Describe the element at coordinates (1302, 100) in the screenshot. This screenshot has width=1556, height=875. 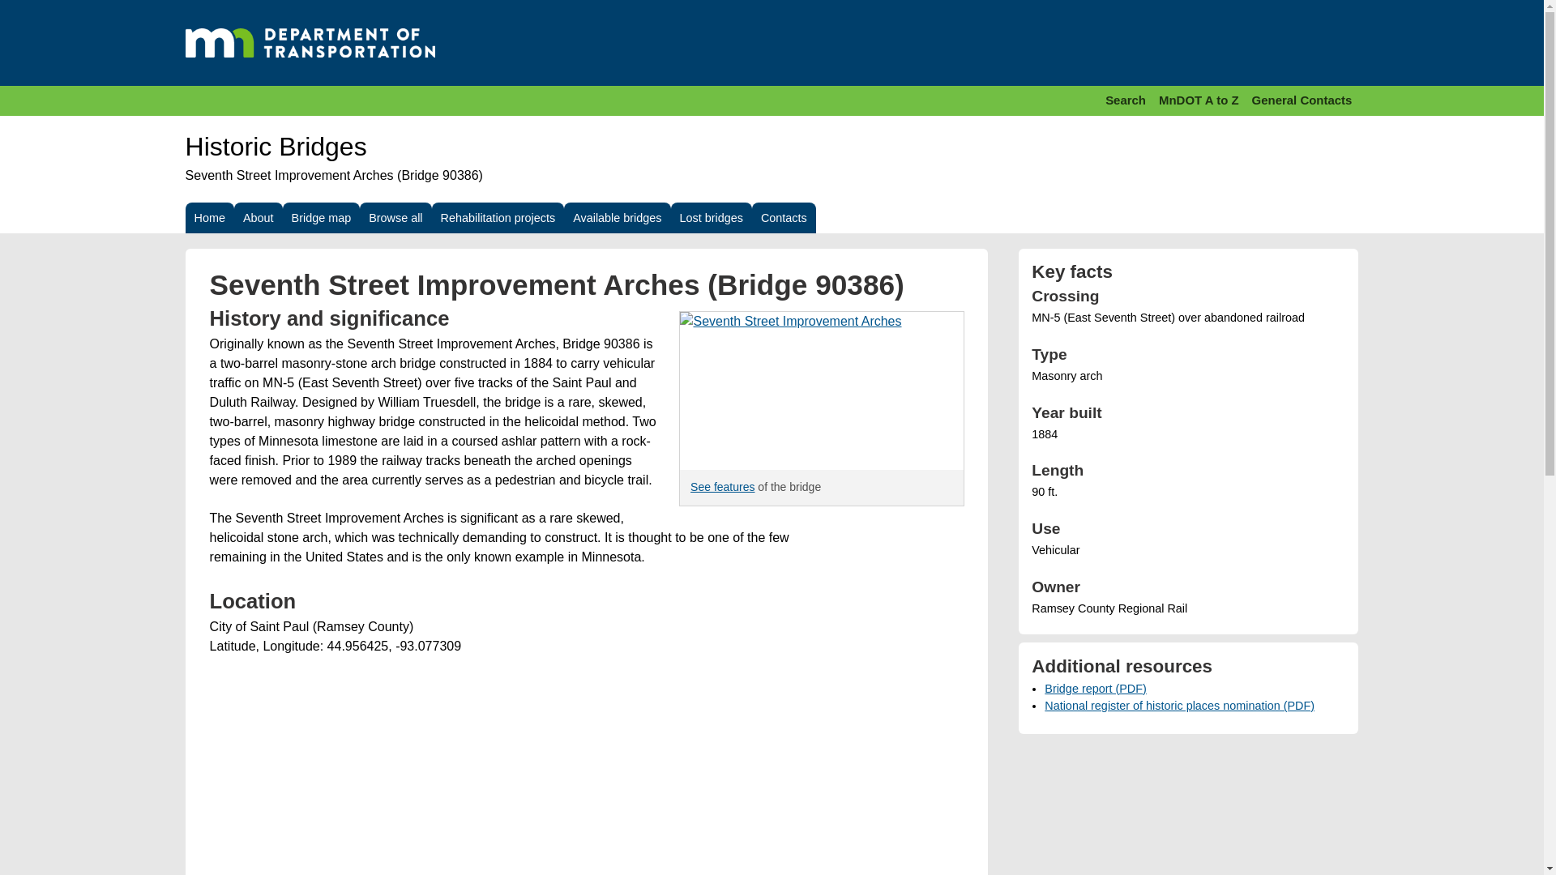
I see `General Contacts` at that location.